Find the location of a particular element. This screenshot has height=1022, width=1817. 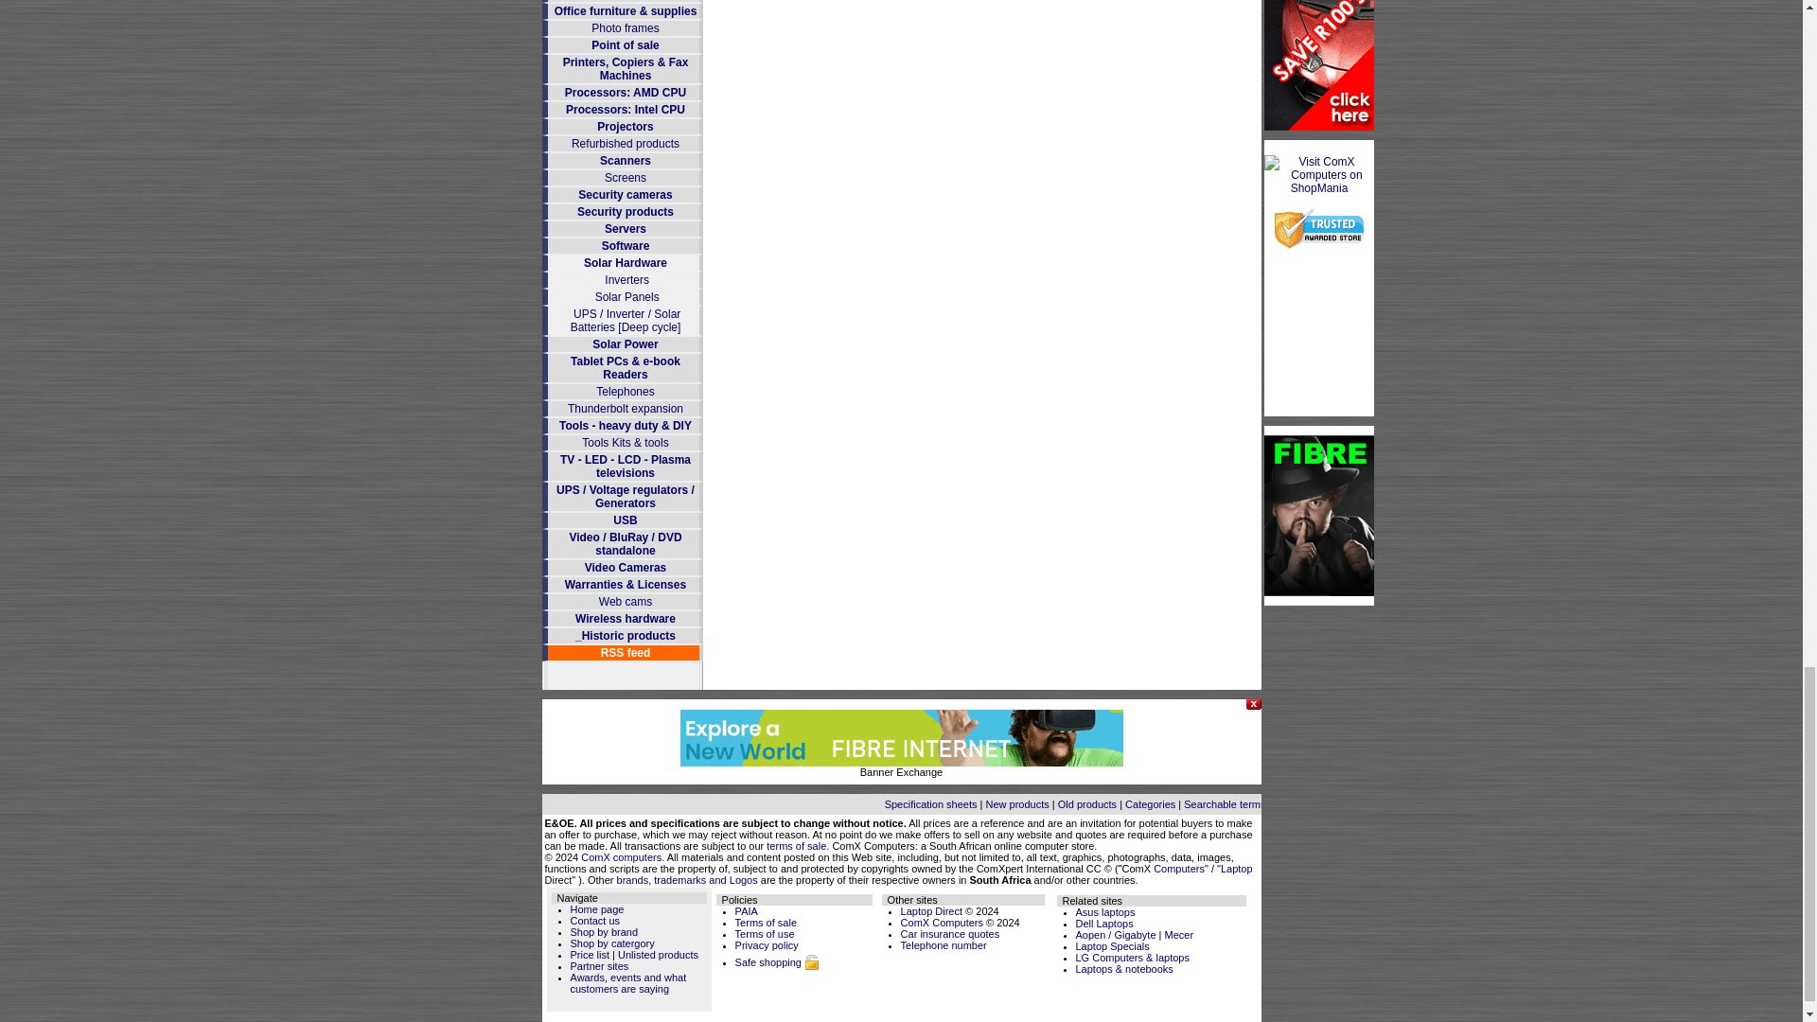

Visit ComX Computers on ShopMania is located at coordinates (1319, 188).